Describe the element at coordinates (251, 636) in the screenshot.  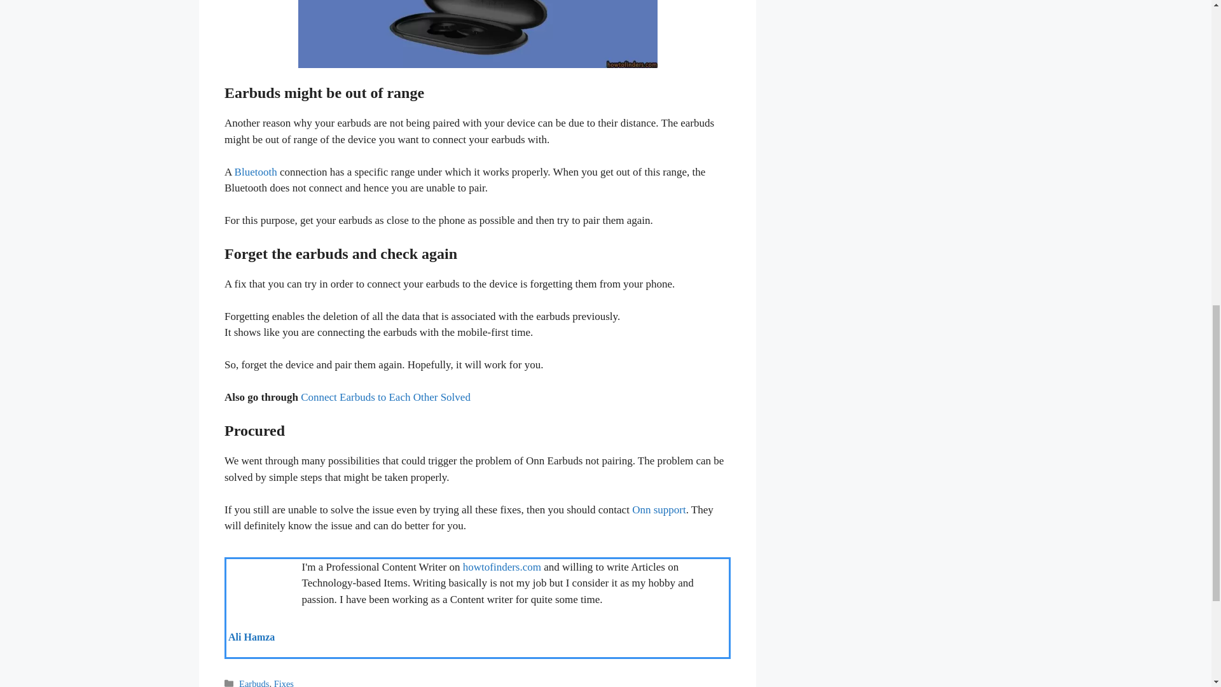
I see `Ali Hamza` at that location.